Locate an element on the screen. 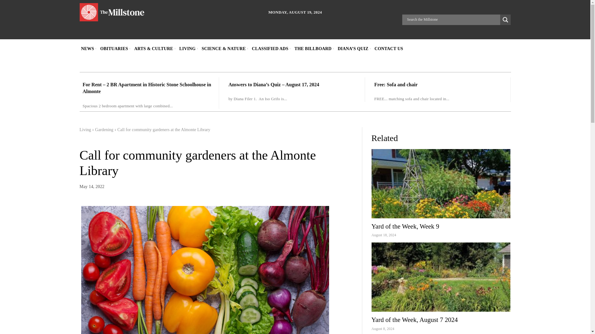 Image resolution: width=595 pixels, height=334 pixels. OBITUARIES is located at coordinates (114, 49).